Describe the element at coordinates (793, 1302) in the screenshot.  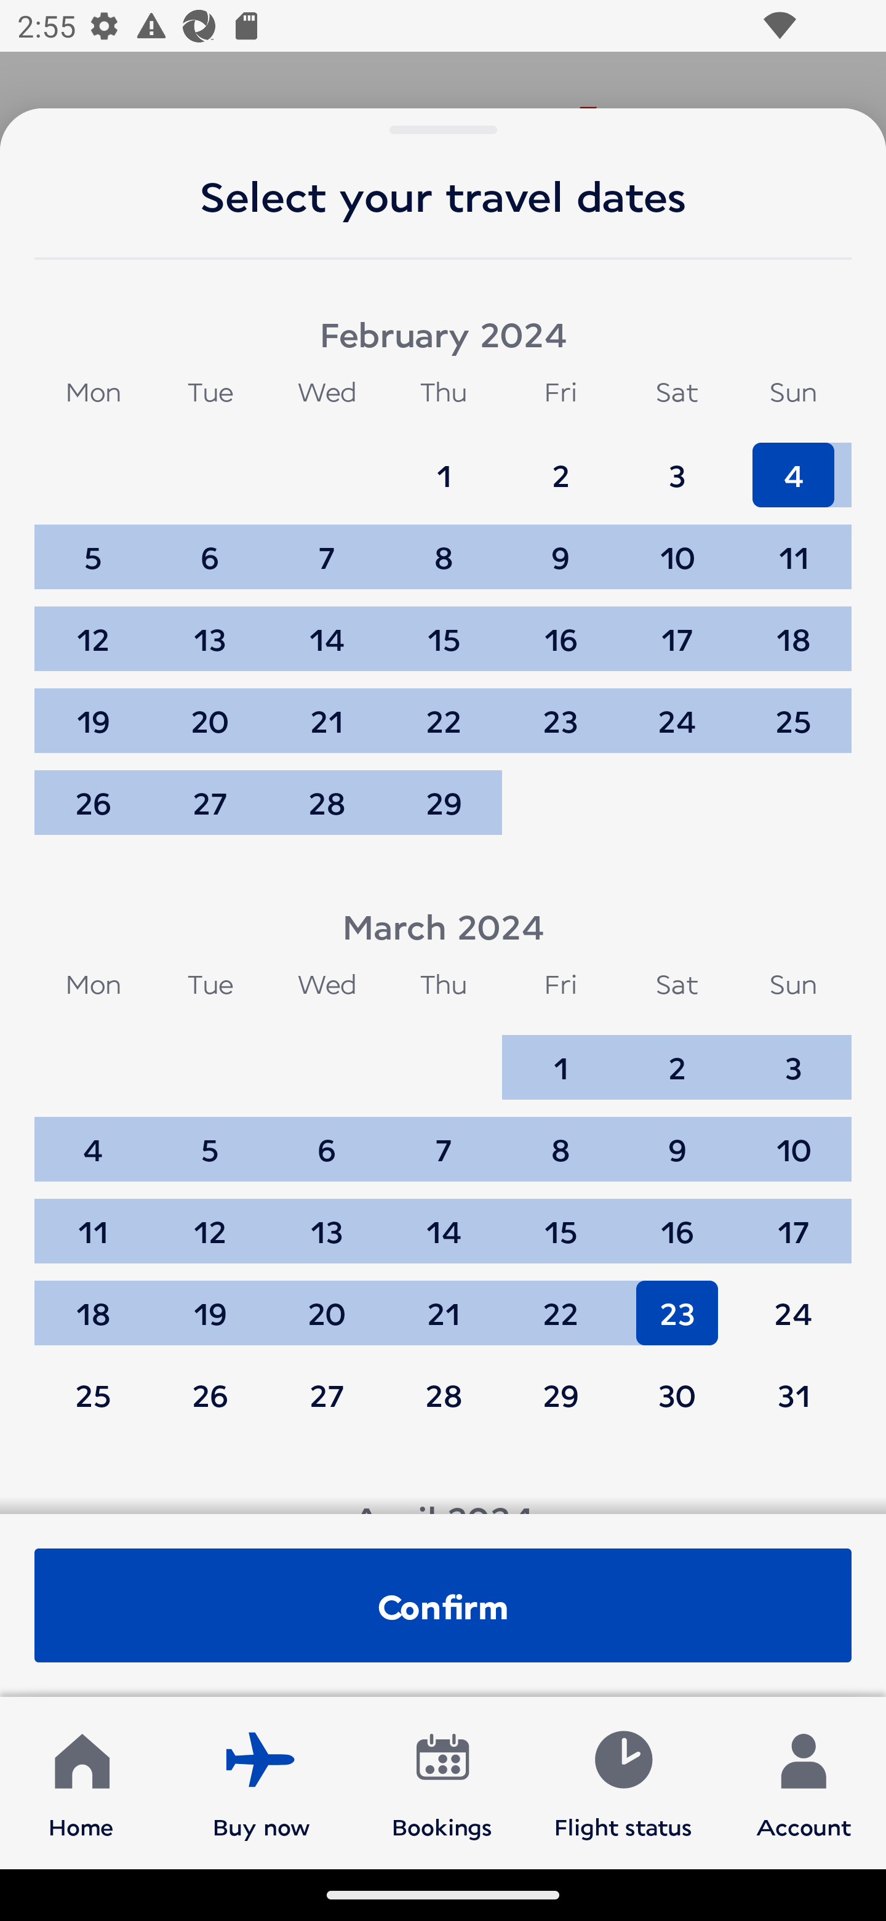
I see `24` at that location.